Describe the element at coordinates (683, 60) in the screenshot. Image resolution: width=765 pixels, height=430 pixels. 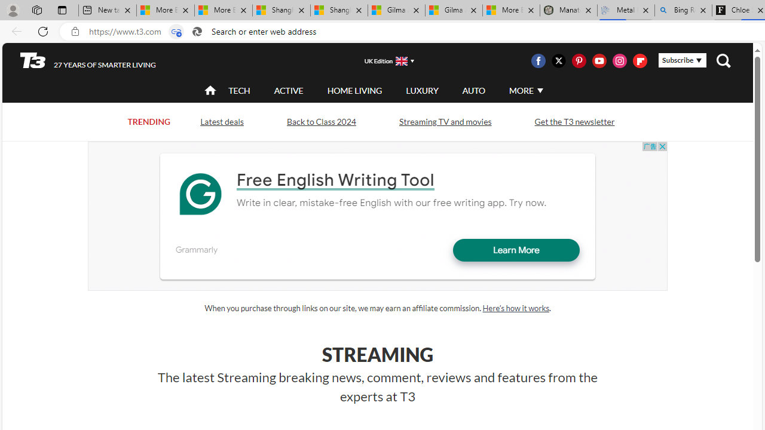
I see `Subscribe` at that location.